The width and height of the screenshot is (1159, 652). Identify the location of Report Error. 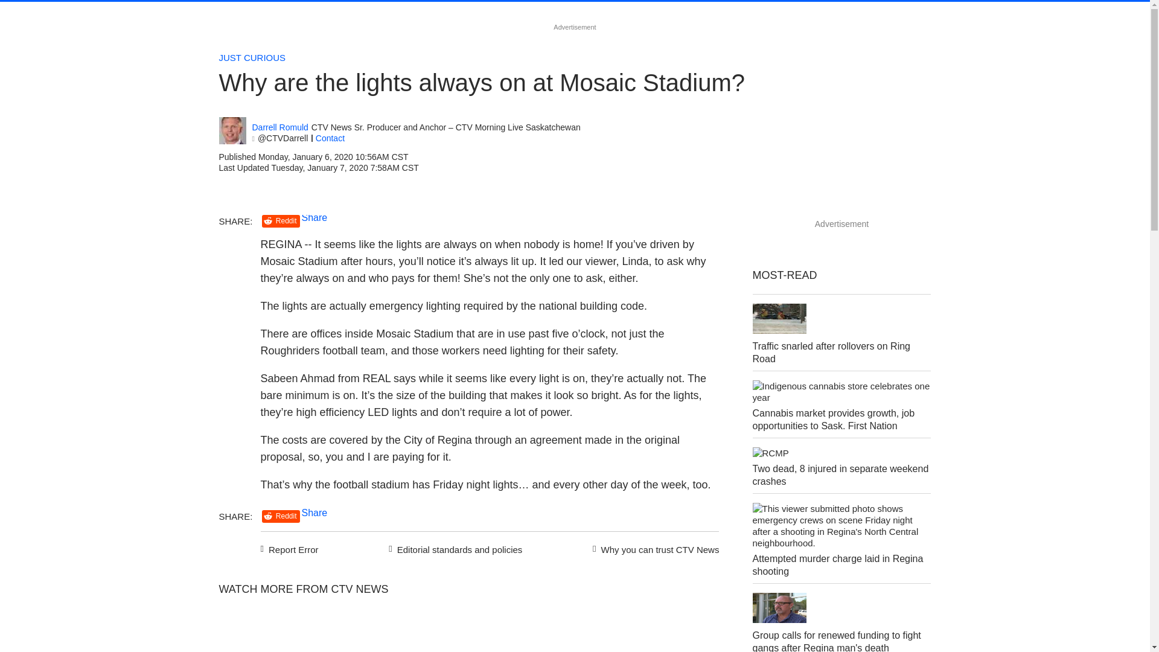
(290, 548).